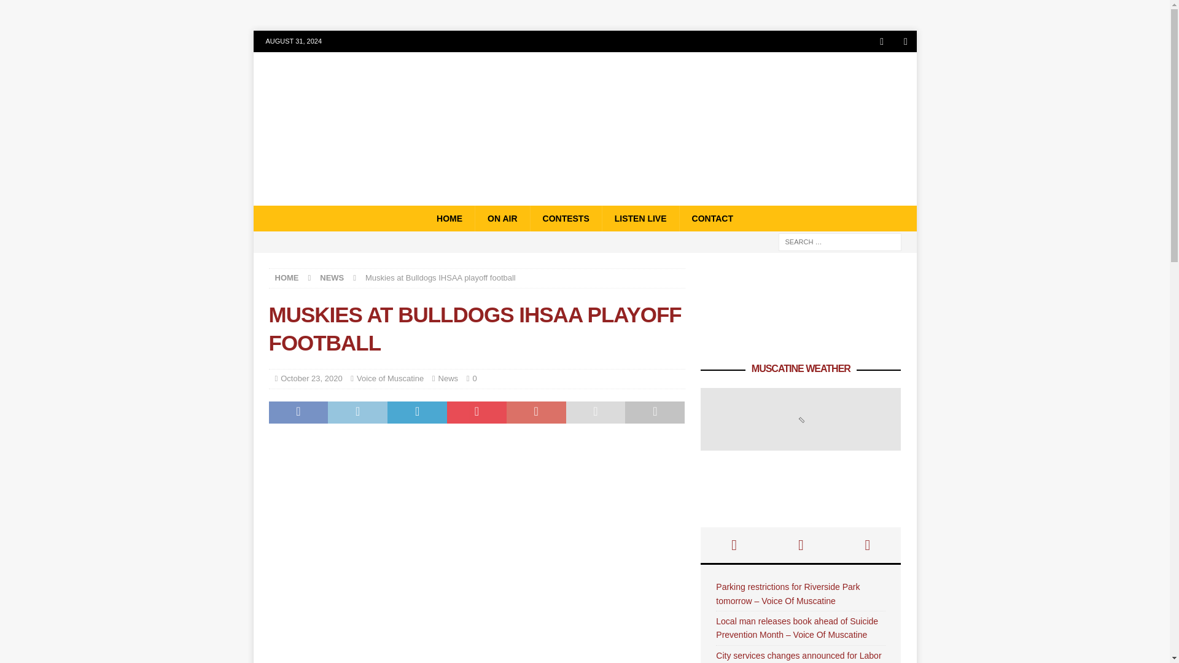 The width and height of the screenshot is (1179, 663). I want to click on CONTACT, so click(712, 218).